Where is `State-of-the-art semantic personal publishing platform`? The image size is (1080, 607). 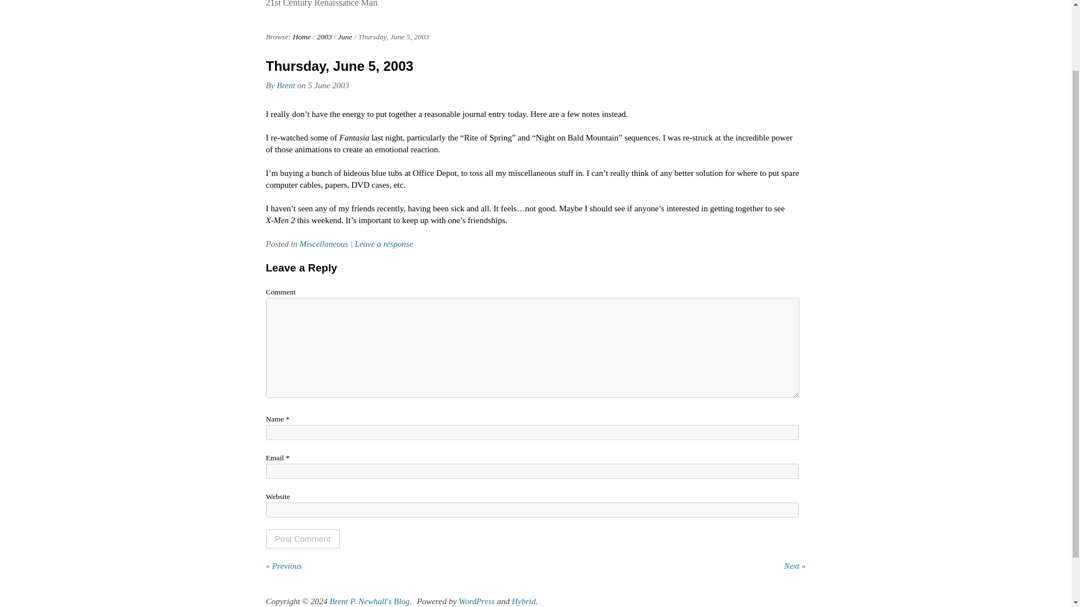 State-of-the-art semantic personal publishing platform is located at coordinates (477, 601).